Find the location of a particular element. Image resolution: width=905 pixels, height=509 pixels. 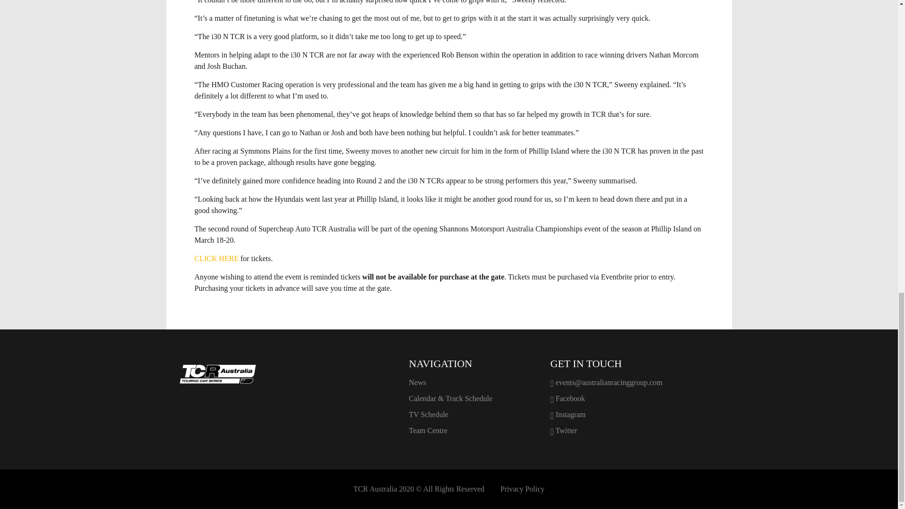

News is located at coordinates (472, 383).